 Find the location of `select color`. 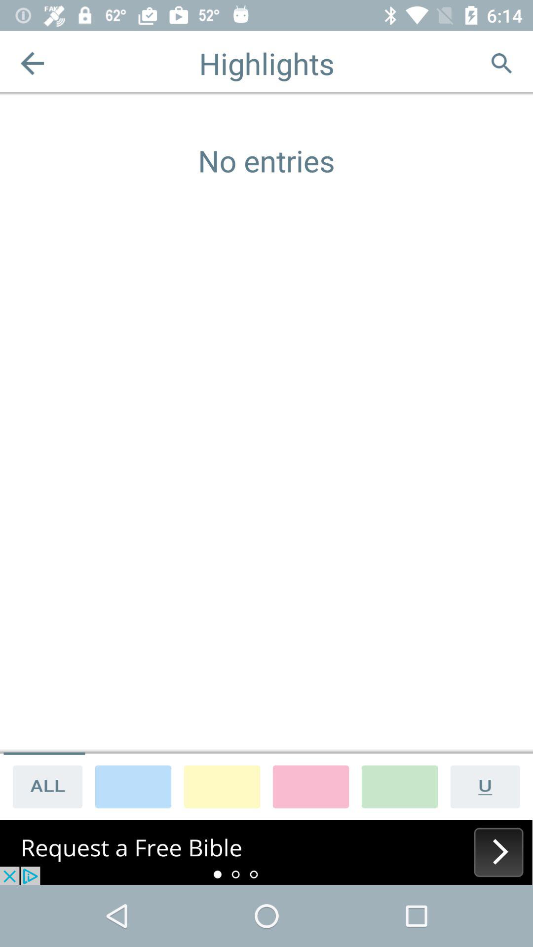

select color is located at coordinates (311, 786).